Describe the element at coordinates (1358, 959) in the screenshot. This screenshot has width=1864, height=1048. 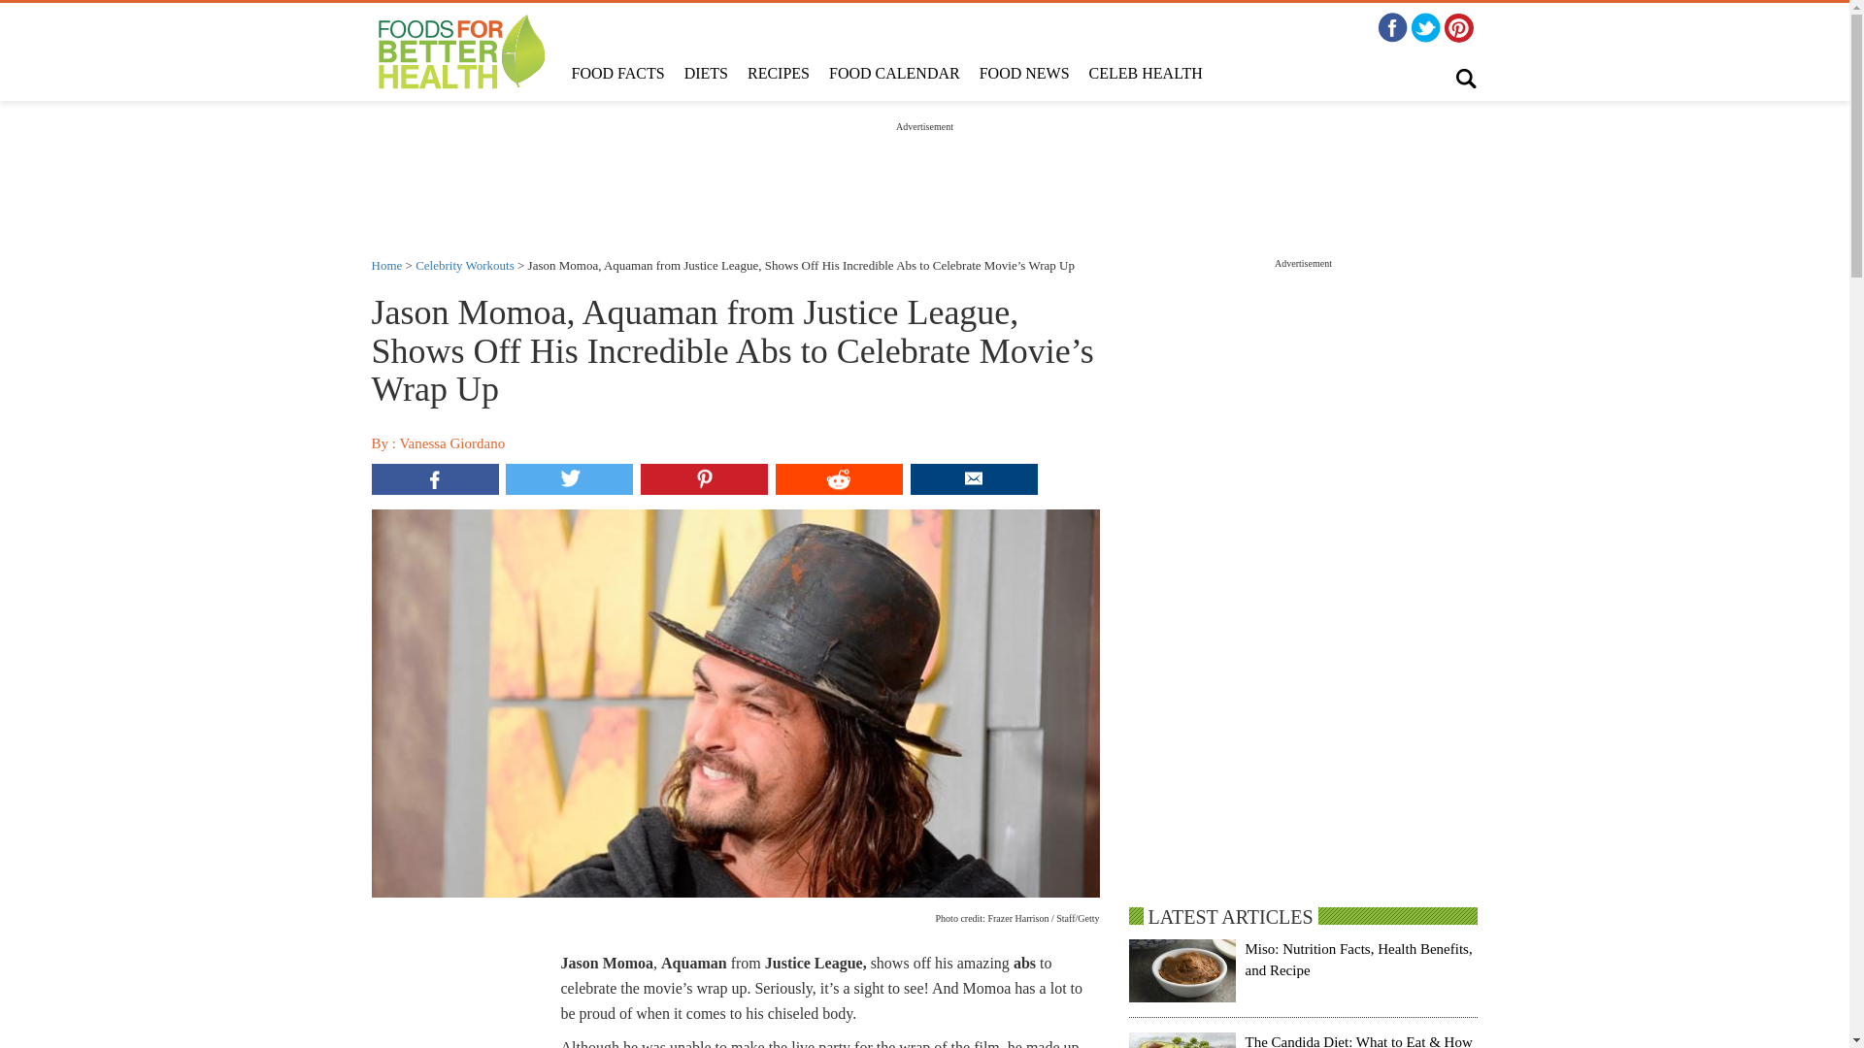
I see `Miso: Nutrition Facts, Health Benefits, and Recipe` at that location.